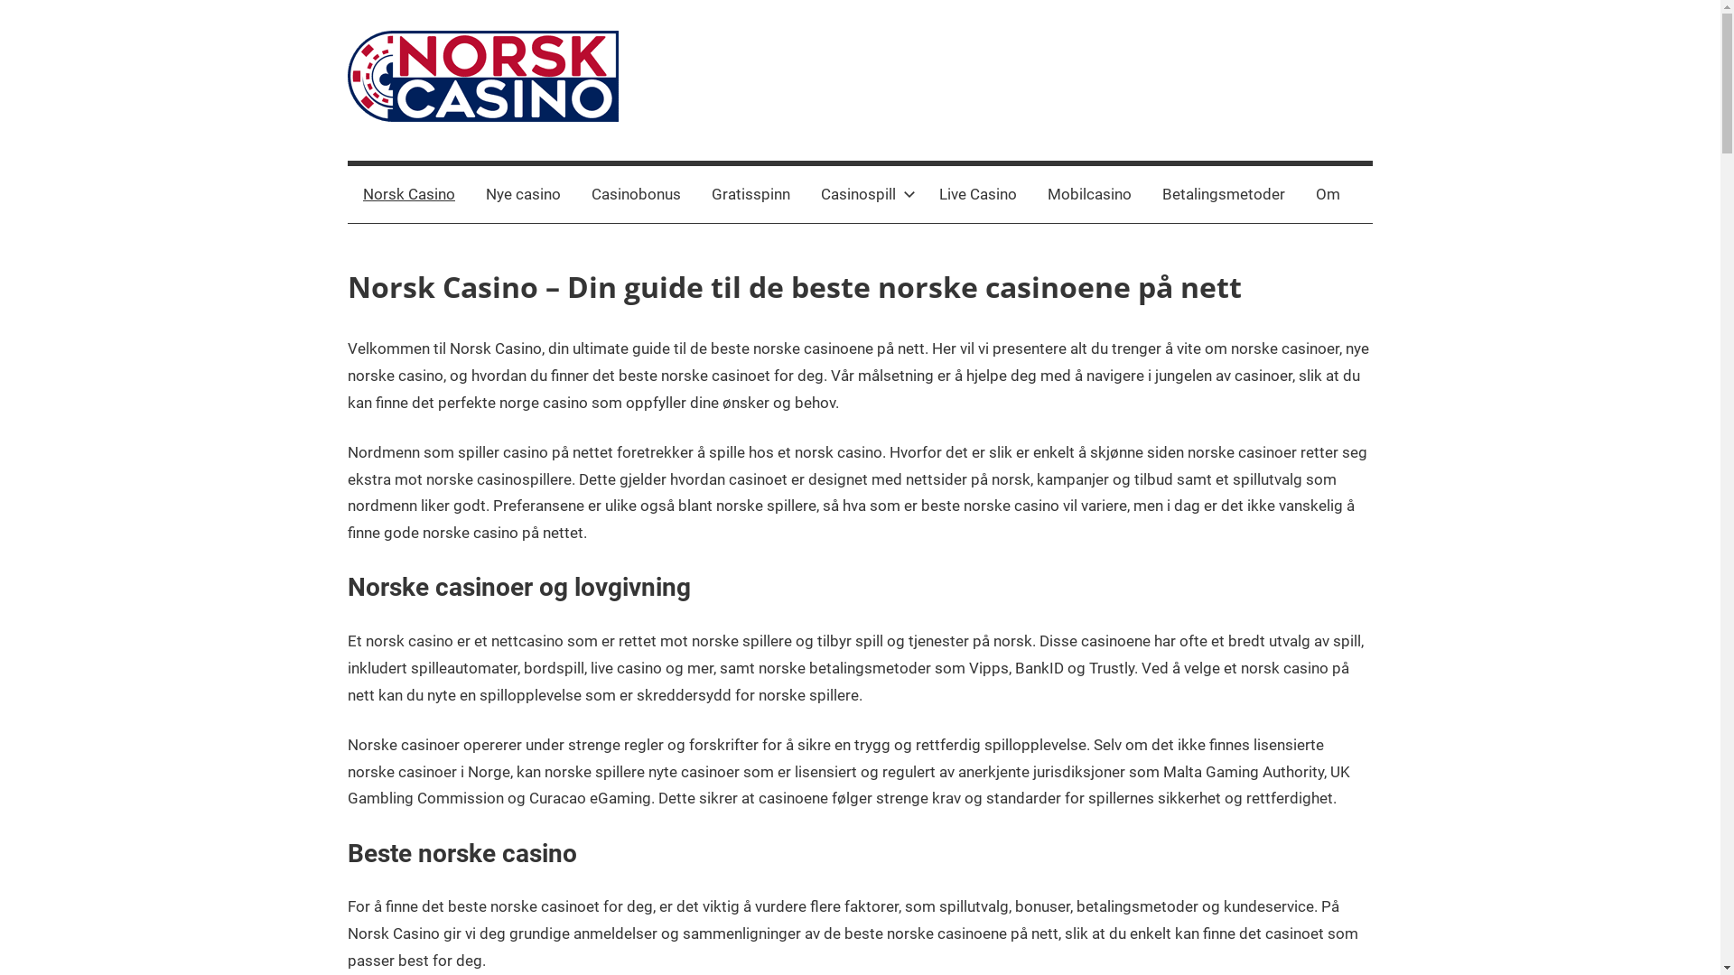  Describe the element at coordinates (524, 195) in the screenshot. I see `Nye casino` at that location.